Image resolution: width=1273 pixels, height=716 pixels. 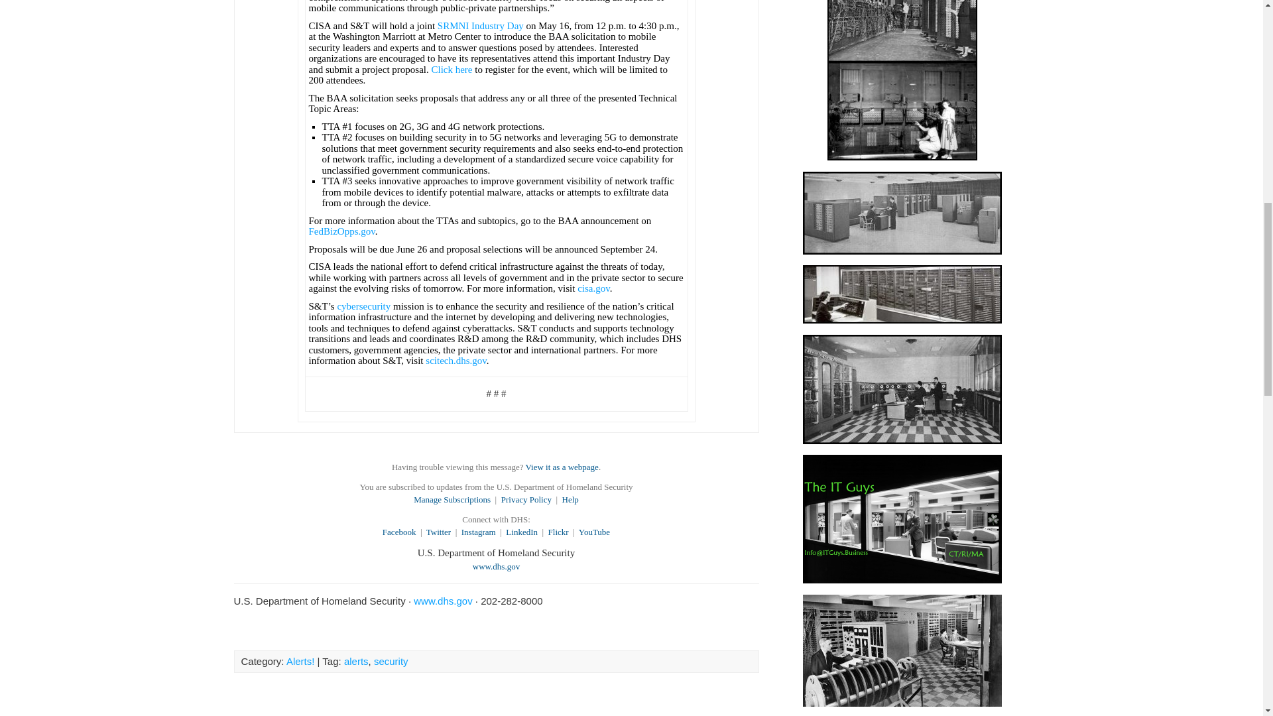 What do you see at coordinates (558, 532) in the screenshot?
I see `Flickr` at bounding box center [558, 532].